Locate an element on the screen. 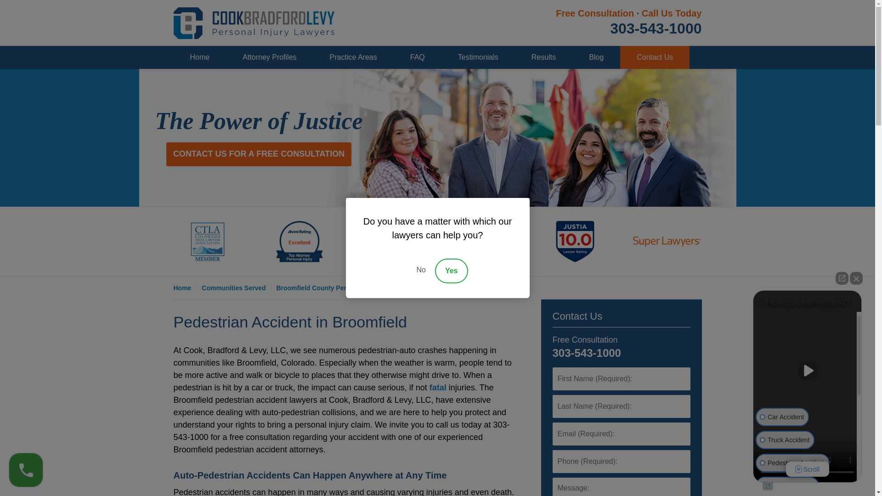 The image size is (882, 496). Communities Served is located at coordinates (239, 287).